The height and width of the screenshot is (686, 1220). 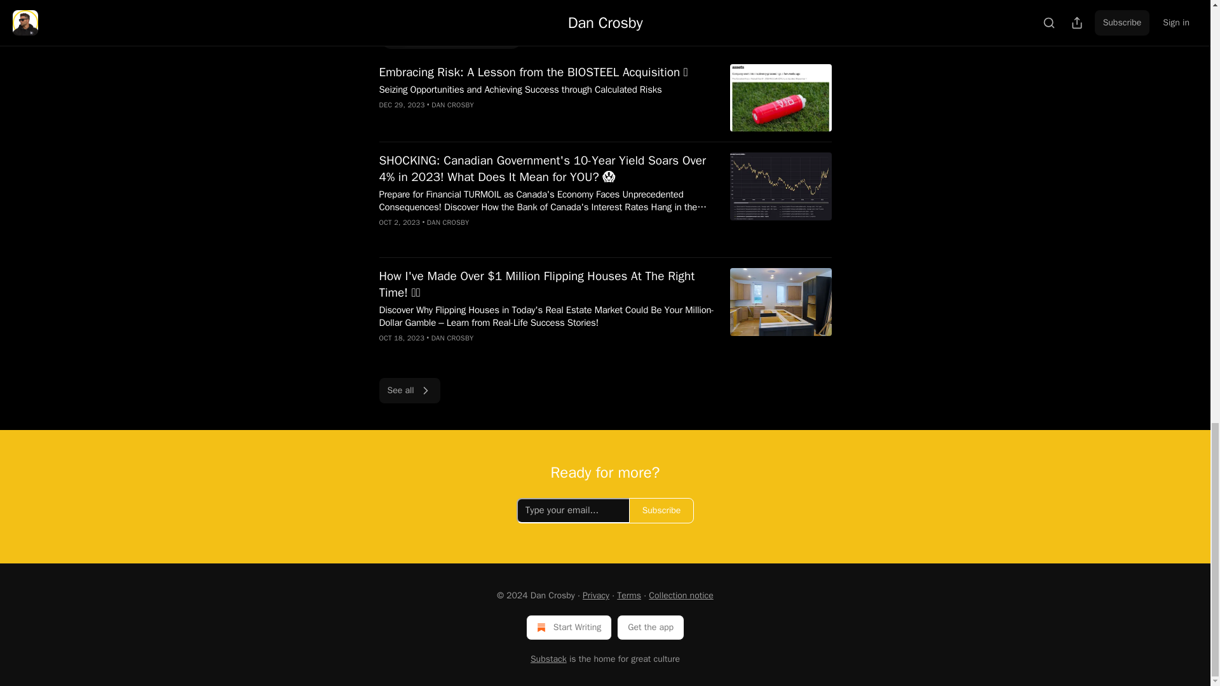 I want to click on Top, so click(x=395, y=36).